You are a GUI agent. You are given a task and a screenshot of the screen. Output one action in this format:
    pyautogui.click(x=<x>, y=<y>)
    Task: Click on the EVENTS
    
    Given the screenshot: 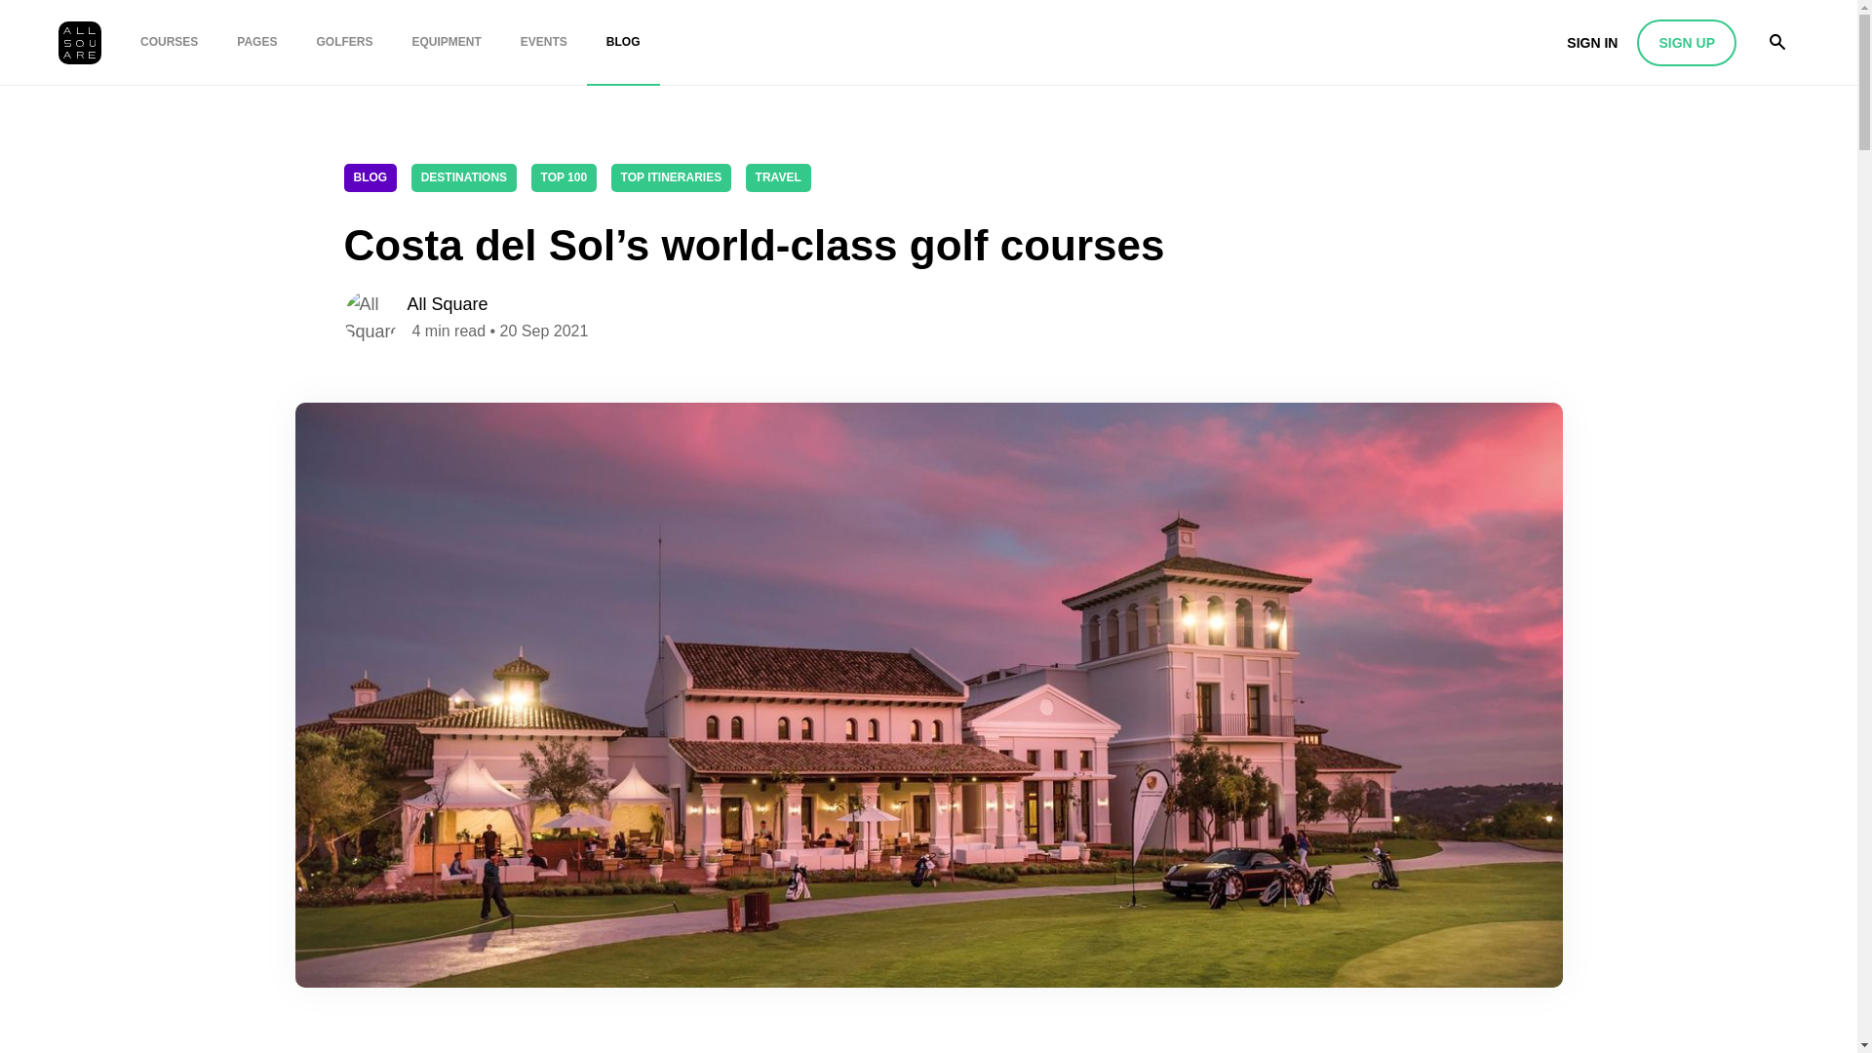 What is the action you would take?
    pyautogui.click(x=544, y=43)
    